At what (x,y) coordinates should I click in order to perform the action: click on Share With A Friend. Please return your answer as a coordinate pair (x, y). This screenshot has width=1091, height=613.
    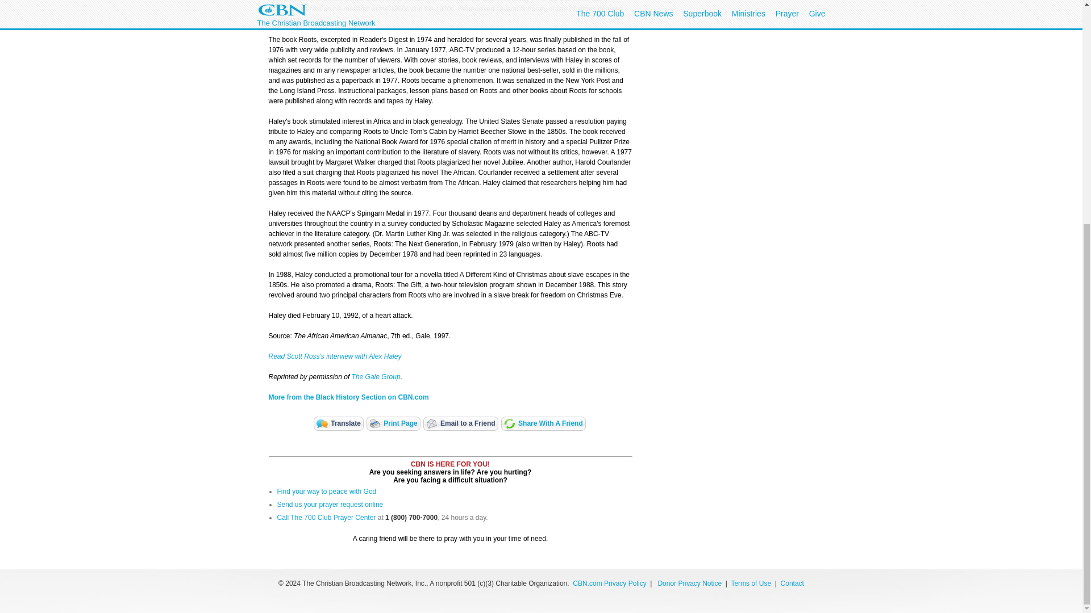
    Looking at the image, I should click on (543, 423).